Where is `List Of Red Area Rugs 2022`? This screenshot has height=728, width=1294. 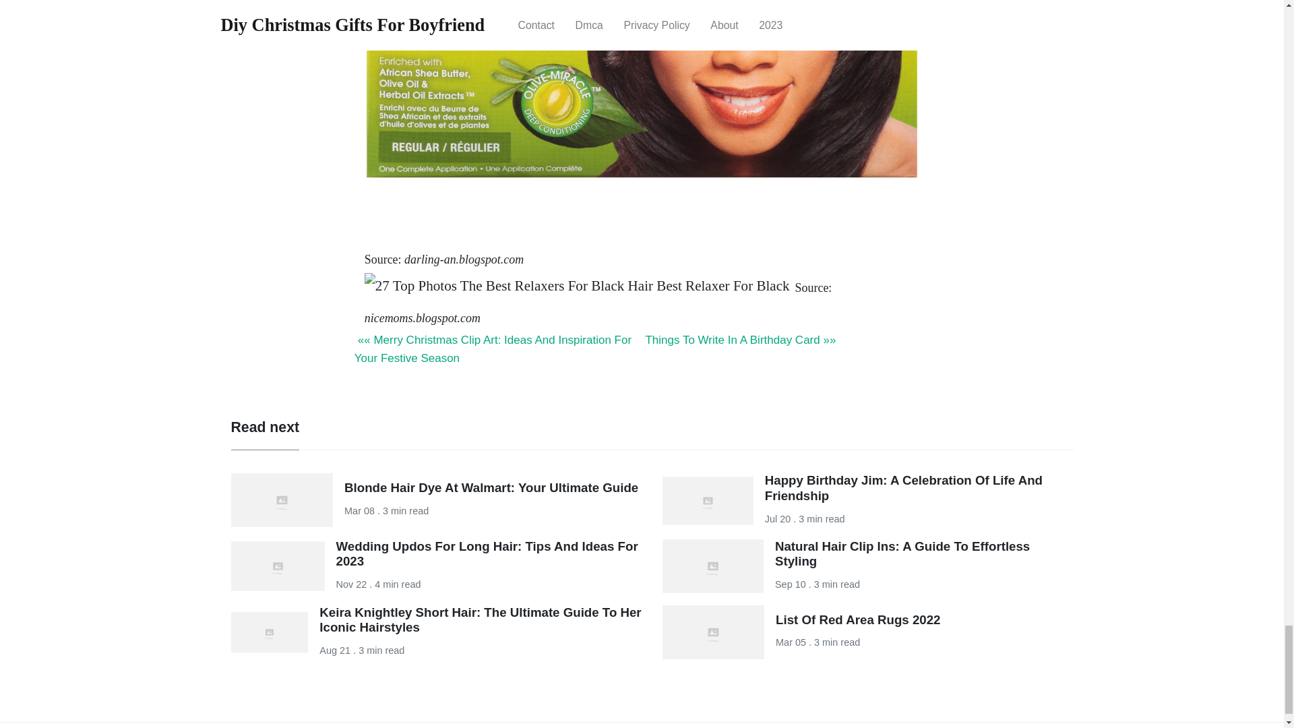
List Of Red Area Rugs 2022 is located at coordinates (857, 619).